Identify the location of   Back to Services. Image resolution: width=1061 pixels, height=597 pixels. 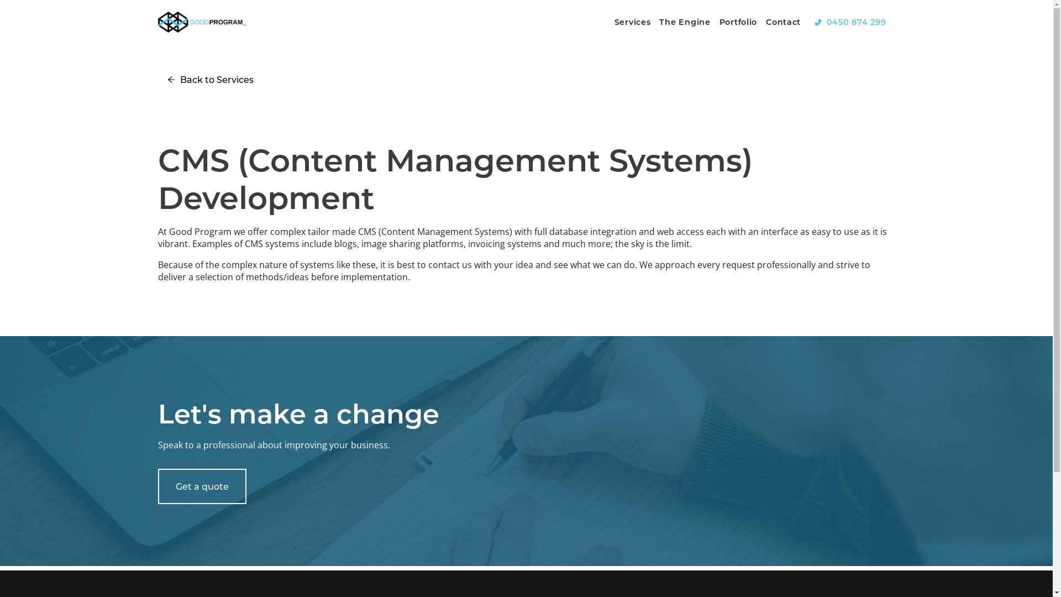
(211, 80).